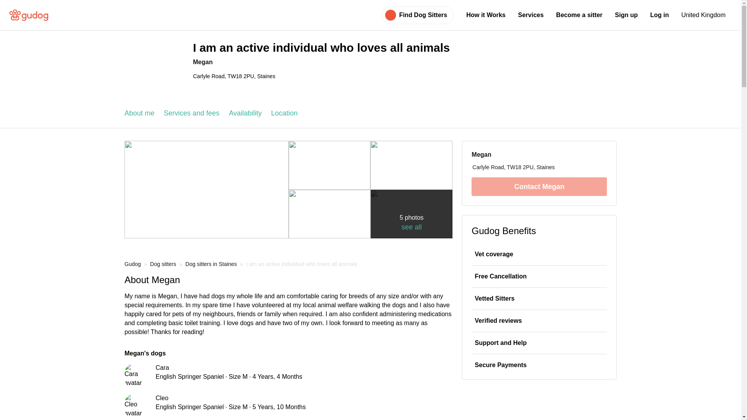 The width and height of the screenshot is (747, 420). What do you see at coordinates (539, 187) in the screenshot?
I see `Contact Megan` at bounding box center [539, 187].